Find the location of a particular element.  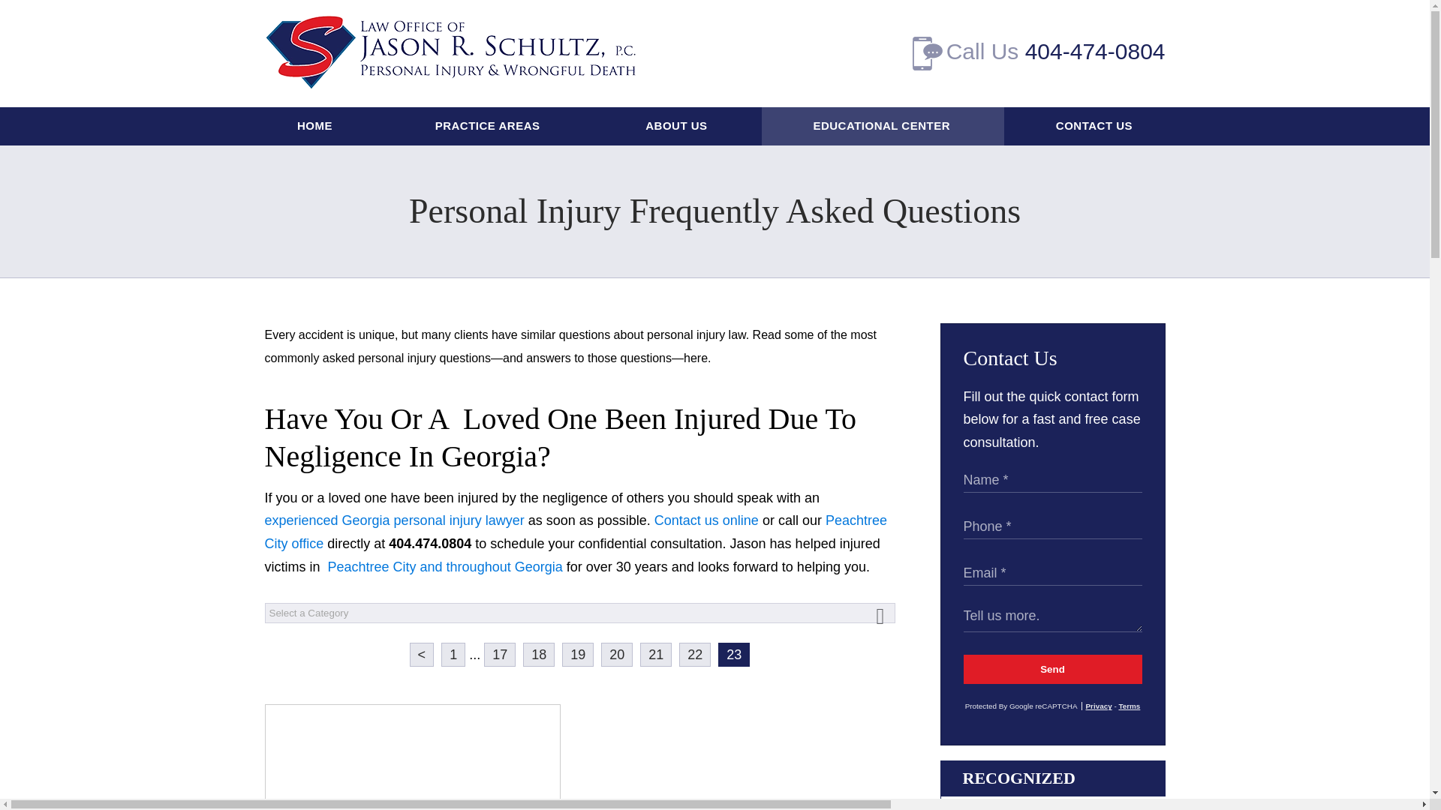

18 is located at coordinates (539, 655).